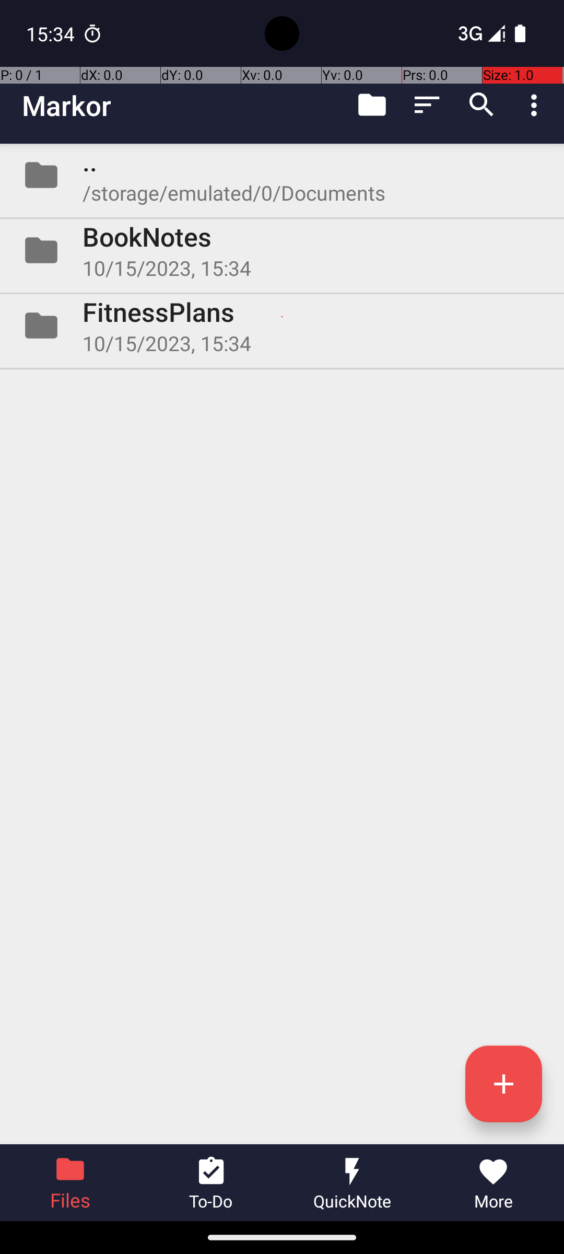 This screenshot has height=1254, width=564. I want to click on Folder BookNotes , so click(282, 250).